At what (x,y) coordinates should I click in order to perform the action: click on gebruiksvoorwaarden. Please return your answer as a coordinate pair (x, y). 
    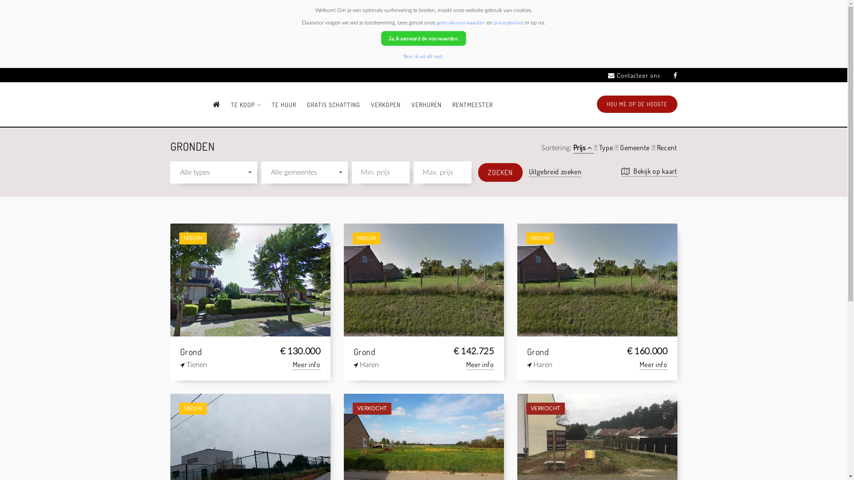
    Looking at the image, I should click on (461, 22).